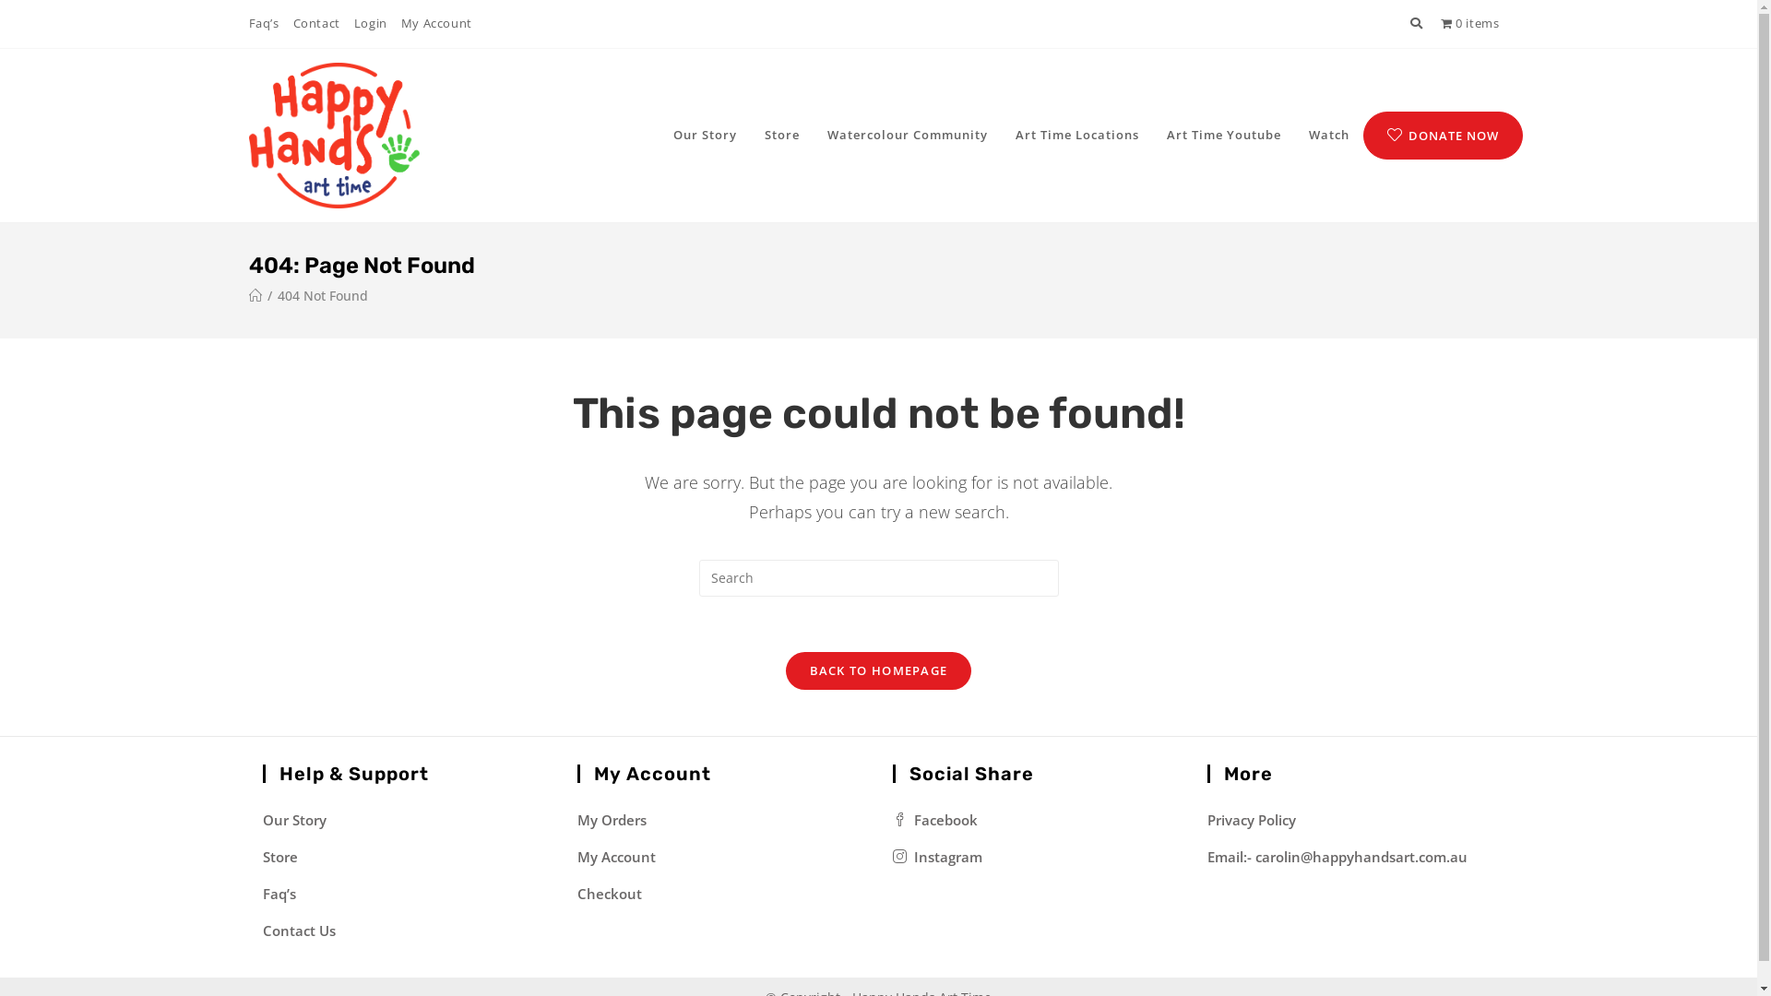 The width and height of the screenshot is (1771, 996). What do you see at coordinates (935, 820) in the screenshot?
I see `Facebook` at bounding box center [935, 820].